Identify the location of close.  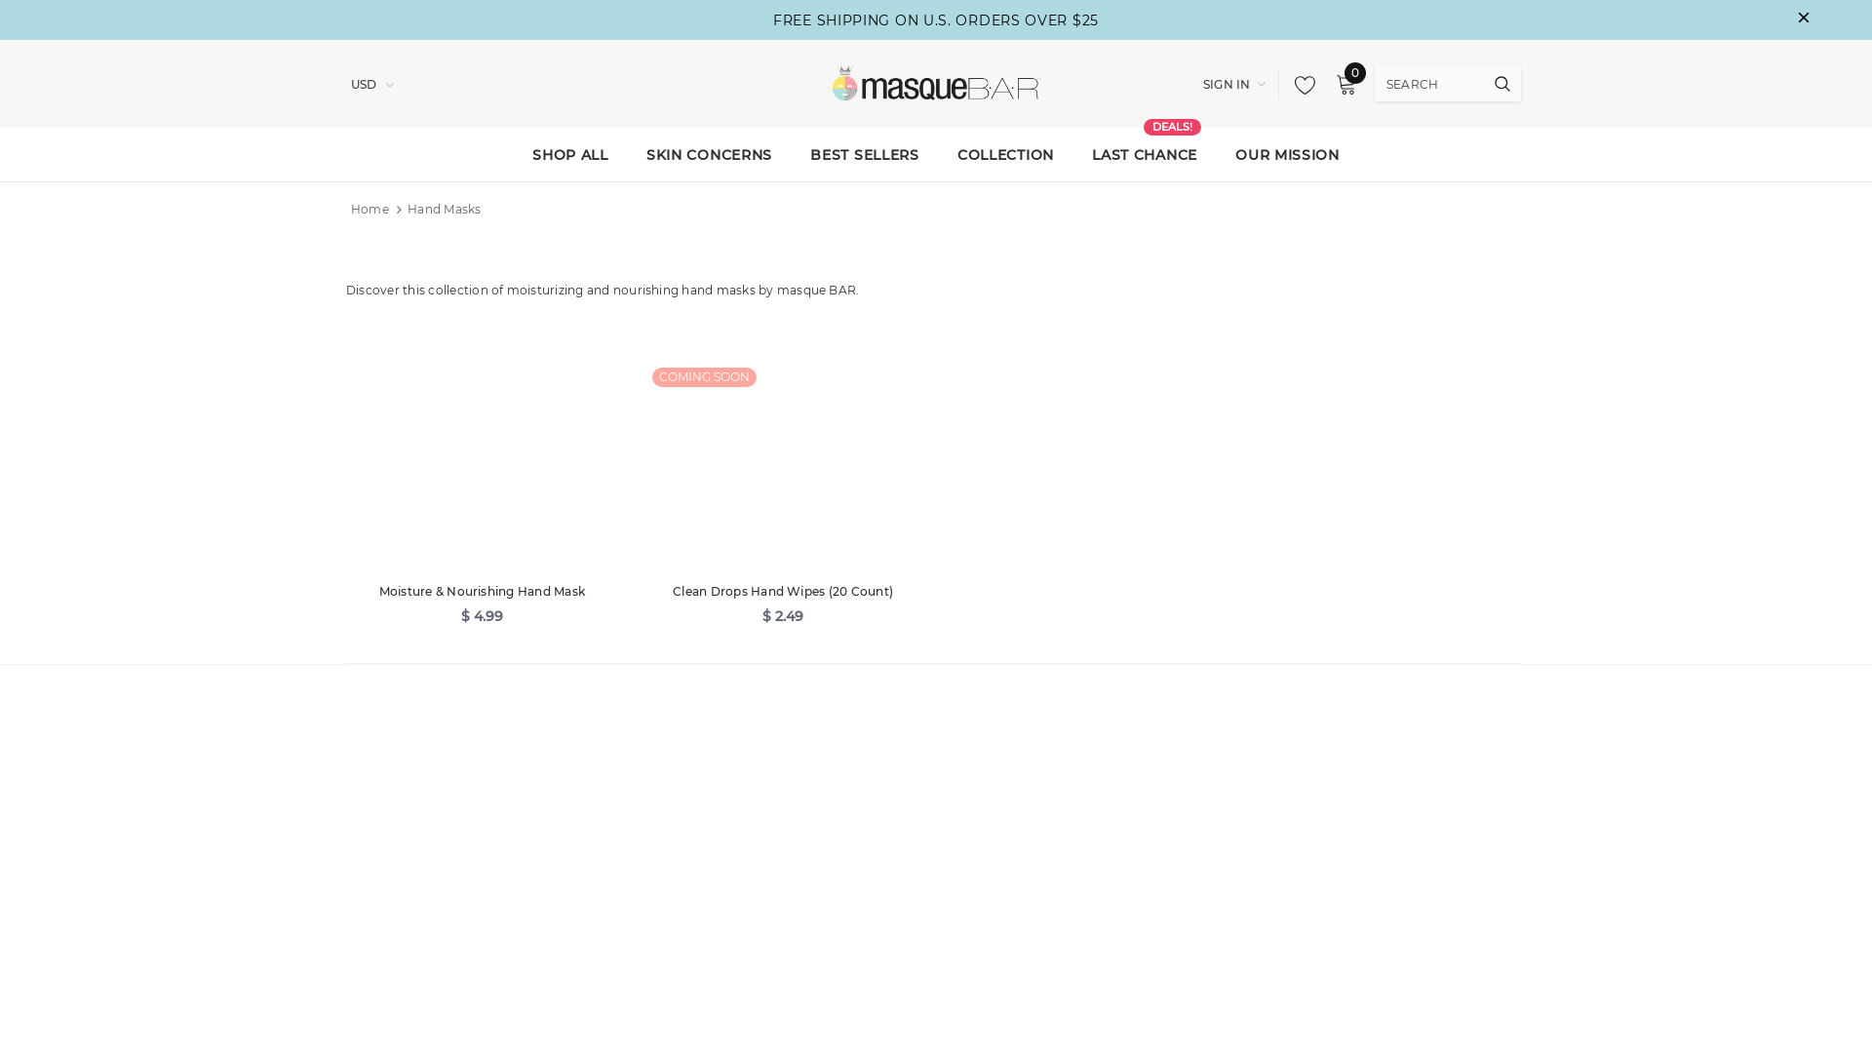
(1804, 20).